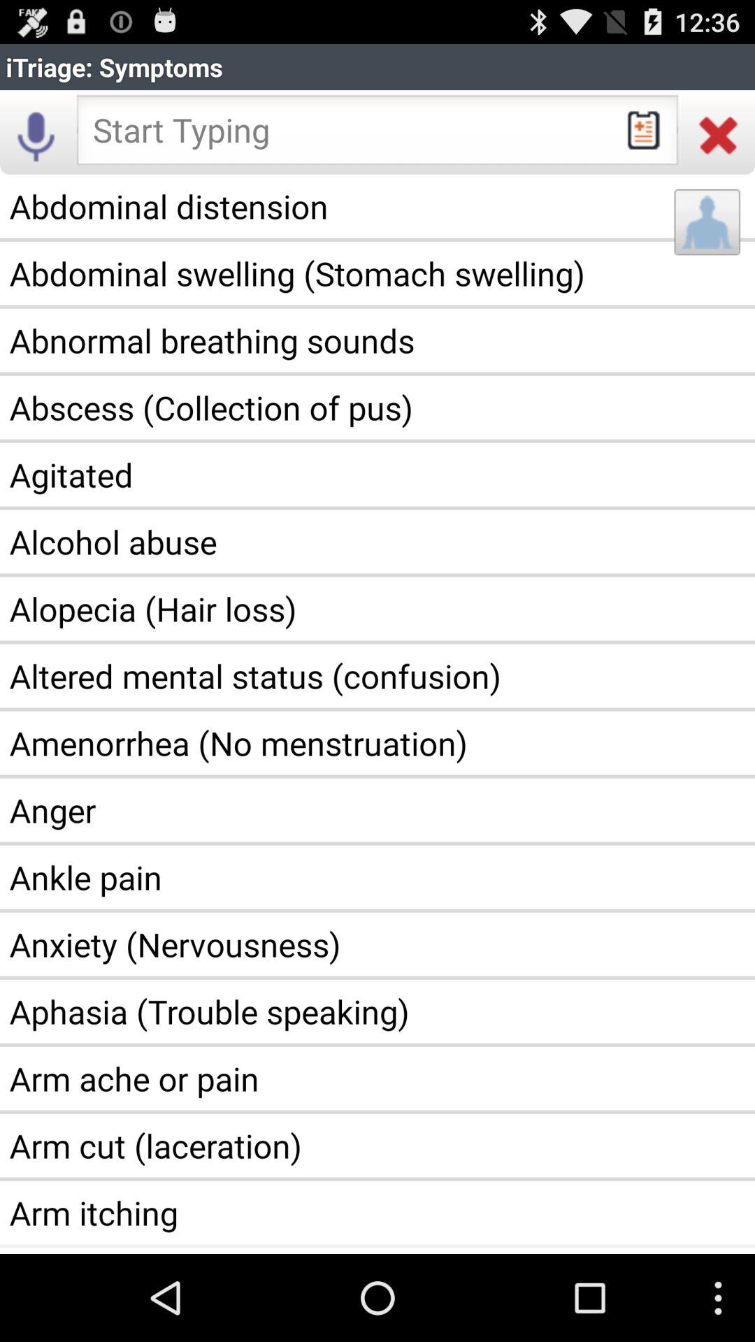 The width and height of the screenshot is (755, 1342). Describe the element at coordinates (377, 340) in the screenshot. I see `tap the abnormal breathing sounds` at that location.